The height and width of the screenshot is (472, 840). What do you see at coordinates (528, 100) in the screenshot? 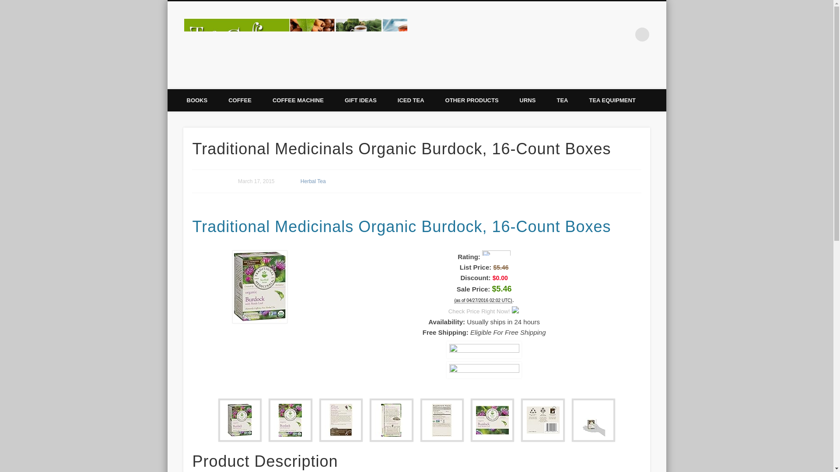
I see `URNS` at bounding box center [528, 100].